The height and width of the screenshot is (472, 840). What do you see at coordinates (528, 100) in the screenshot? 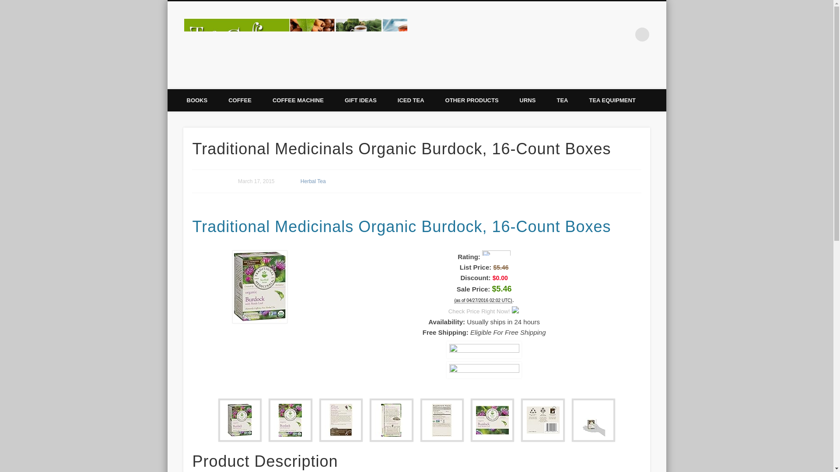
I see `URNS` at bounding box center [528, 100].